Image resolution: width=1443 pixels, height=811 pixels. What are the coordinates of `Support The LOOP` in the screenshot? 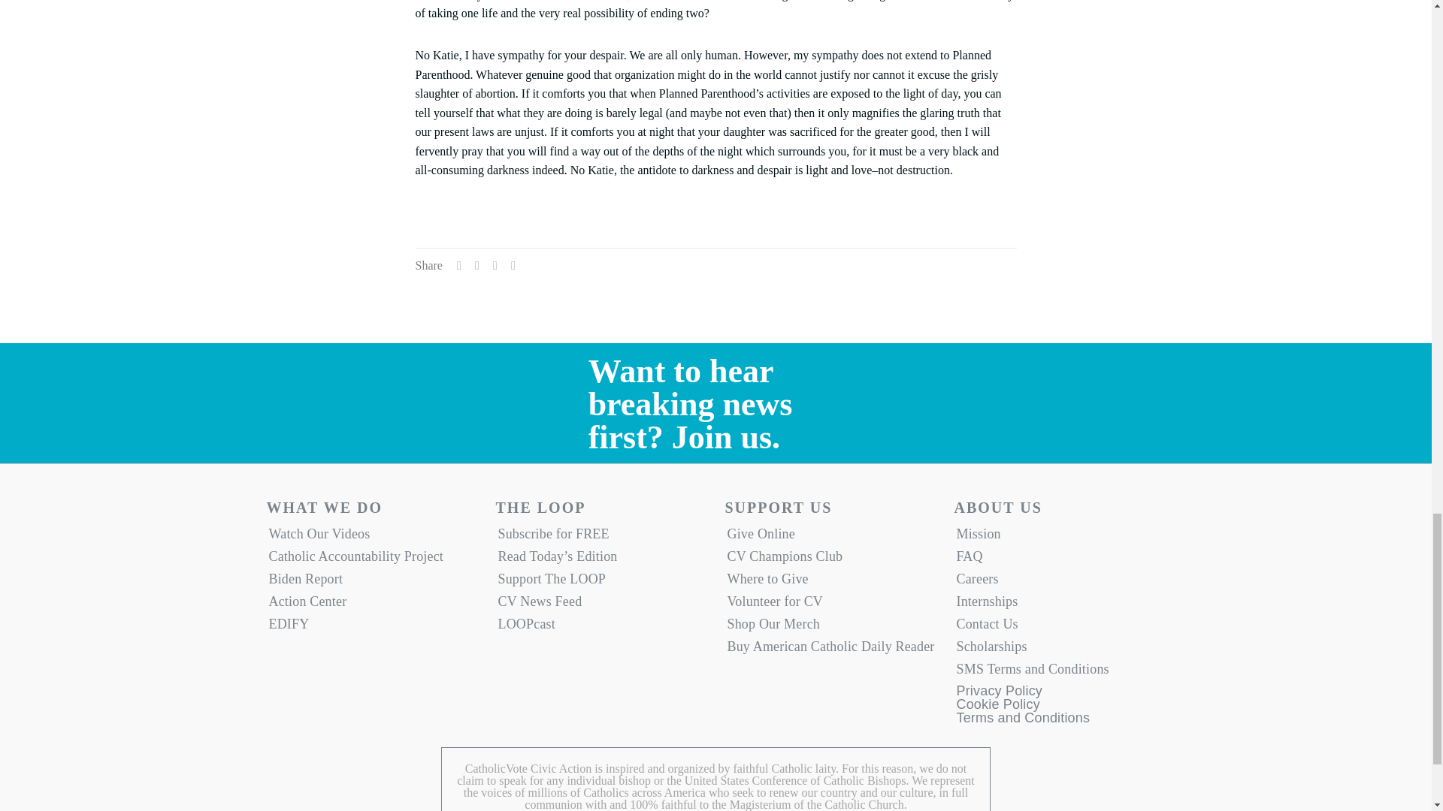 It's located at (601, 583).